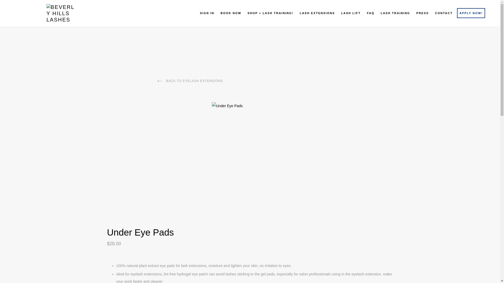 The width and height of the screenshot is (504, 283). Describe the element at coordinates (231, 13) in the screenshot. I see `BOOK NOW` at that location.